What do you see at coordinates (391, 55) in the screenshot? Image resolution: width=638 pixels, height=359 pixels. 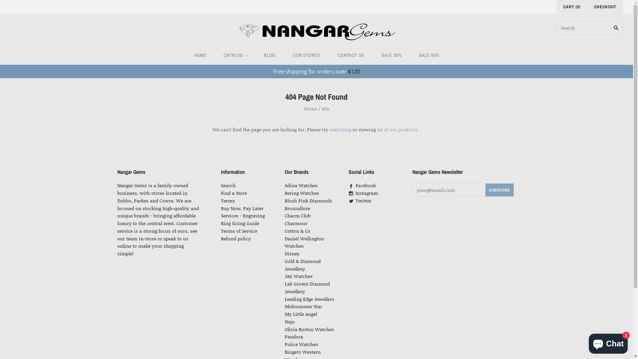 I see `SALE 30%` at bounding box center [391, 55].